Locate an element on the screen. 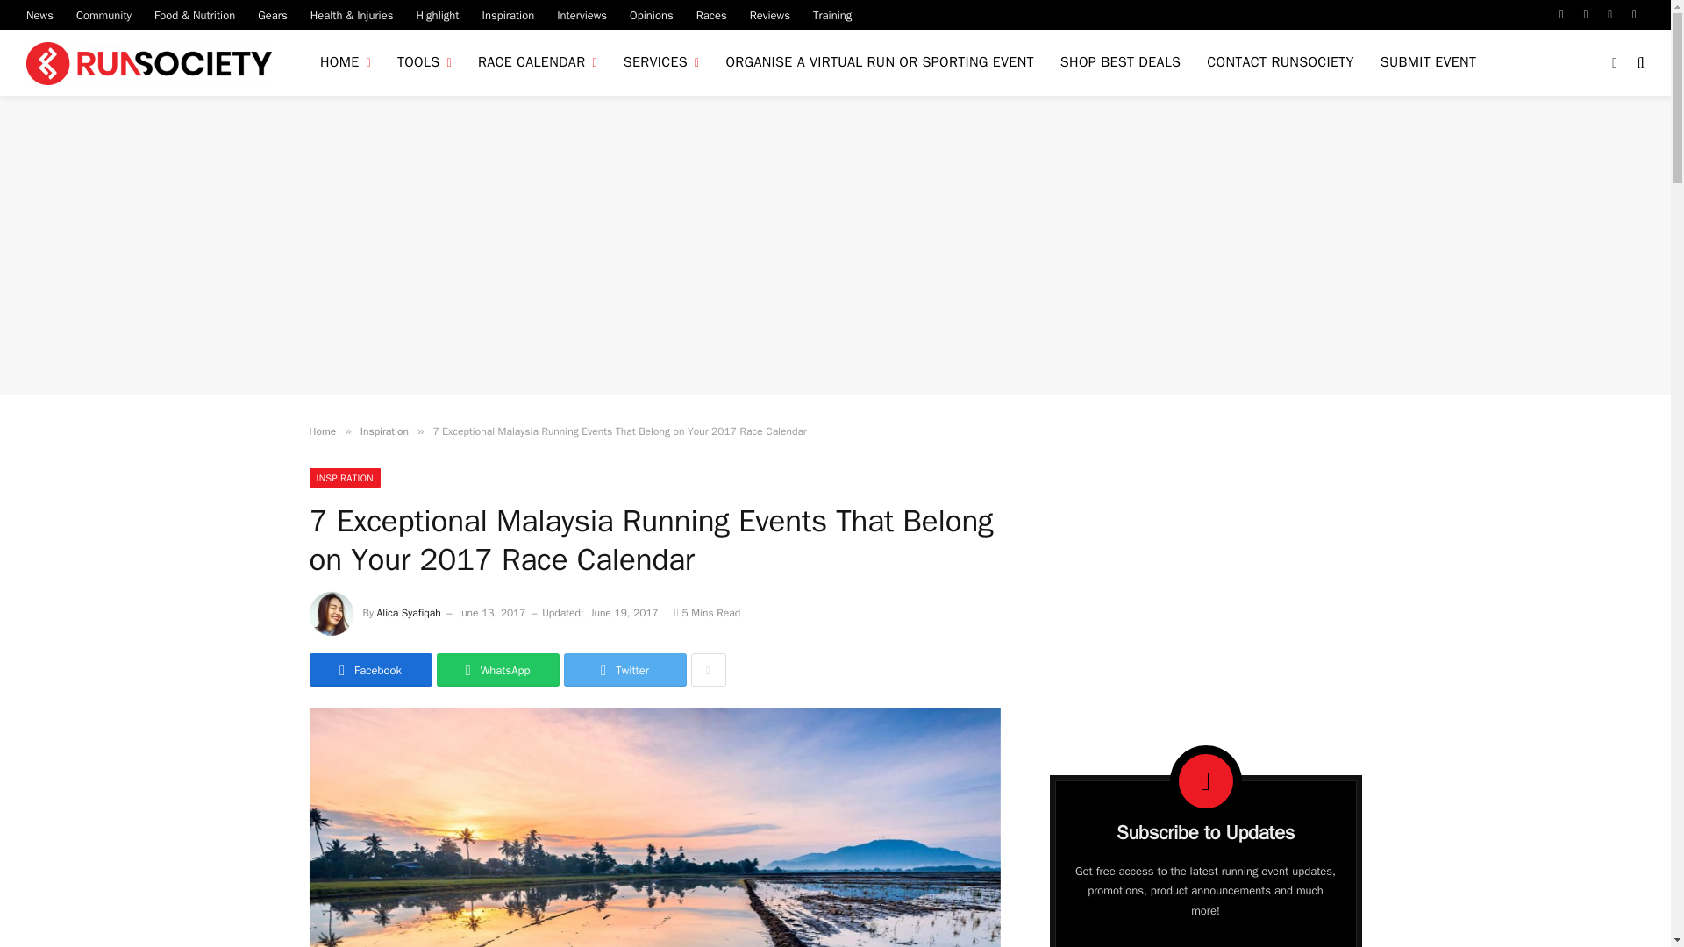  Posts by Alica Syafiqah is located at coordinates (409, 613).